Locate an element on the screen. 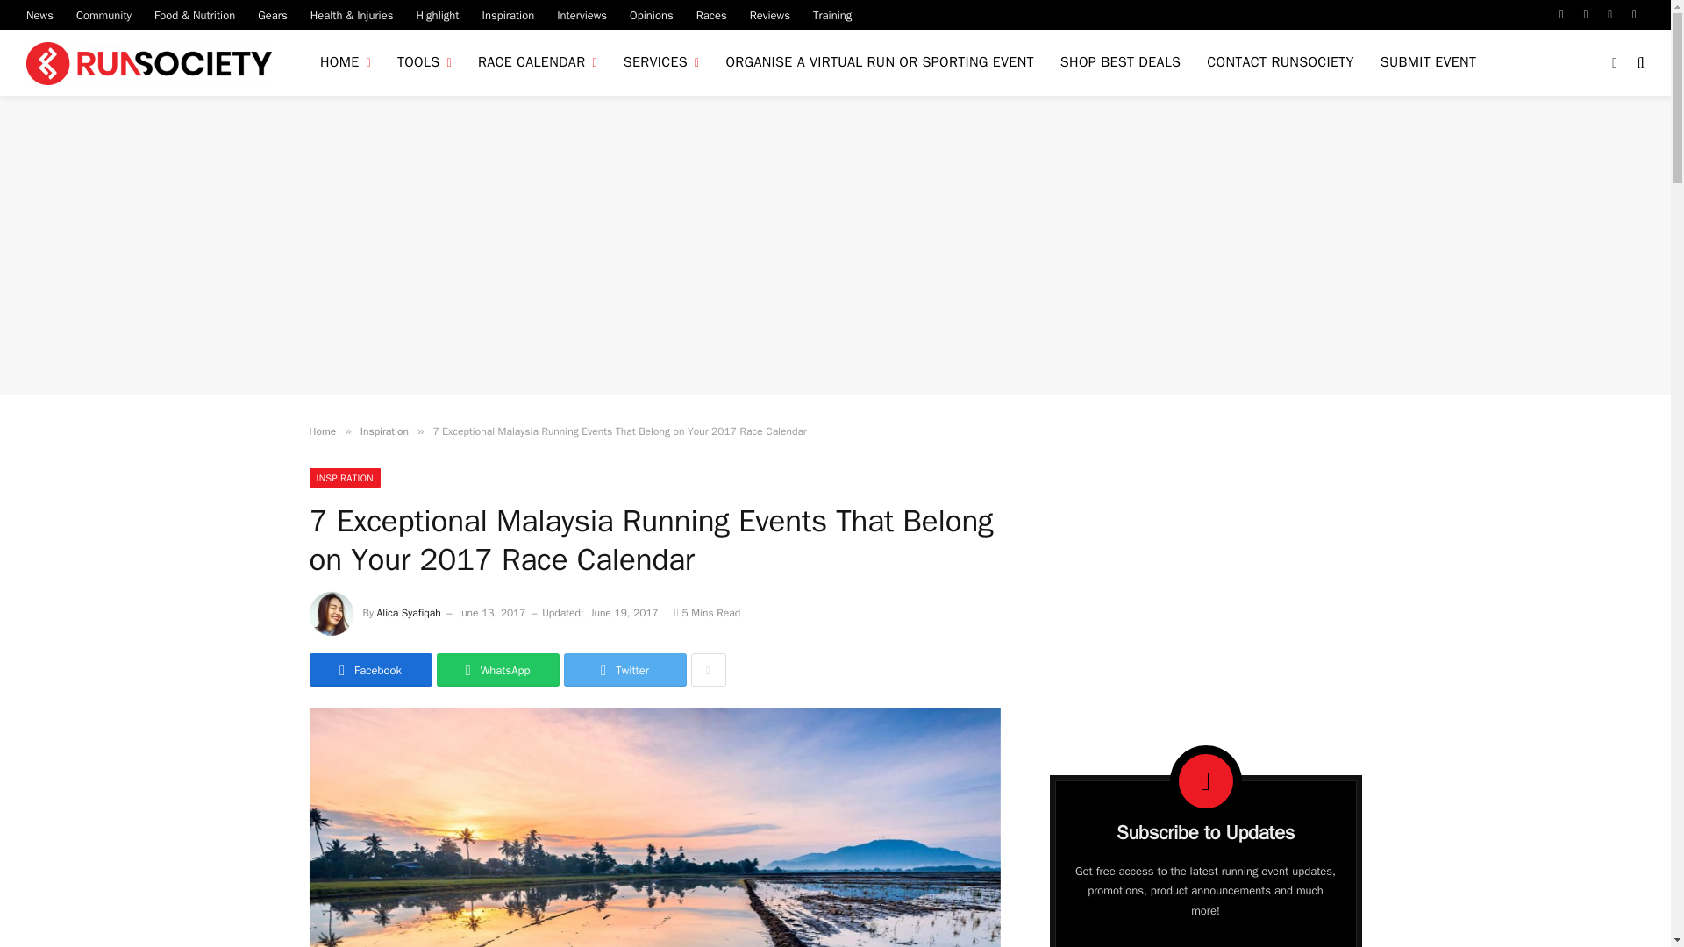  Posts by Alica Syafiqah is located at coordinates (409, 613).